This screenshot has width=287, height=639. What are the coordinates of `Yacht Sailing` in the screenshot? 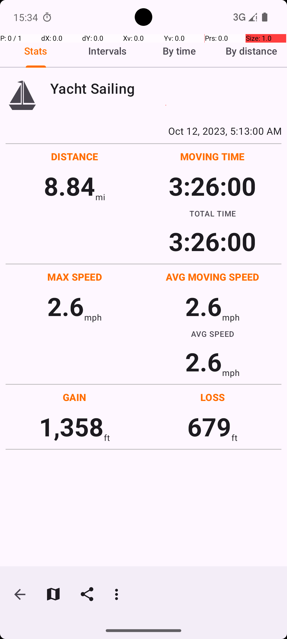 It's located at (166, 88).